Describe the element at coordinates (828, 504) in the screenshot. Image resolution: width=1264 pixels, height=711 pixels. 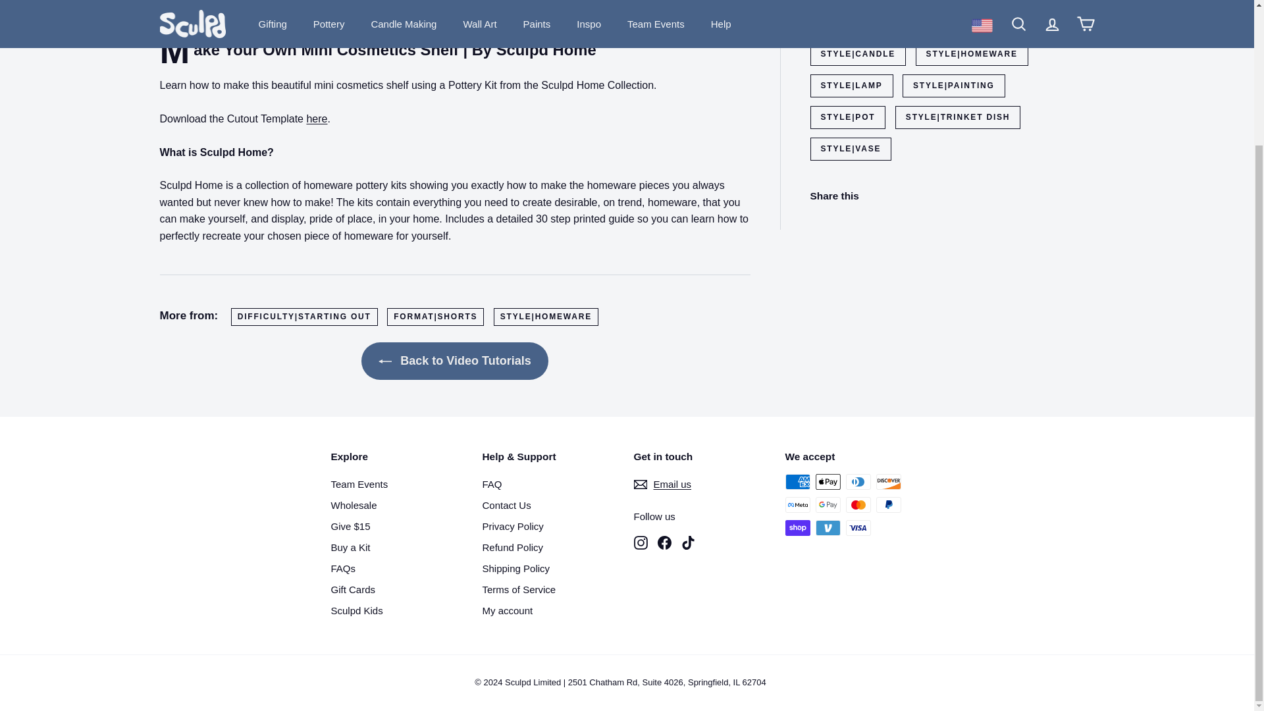
I see `Google Pay` at that location.